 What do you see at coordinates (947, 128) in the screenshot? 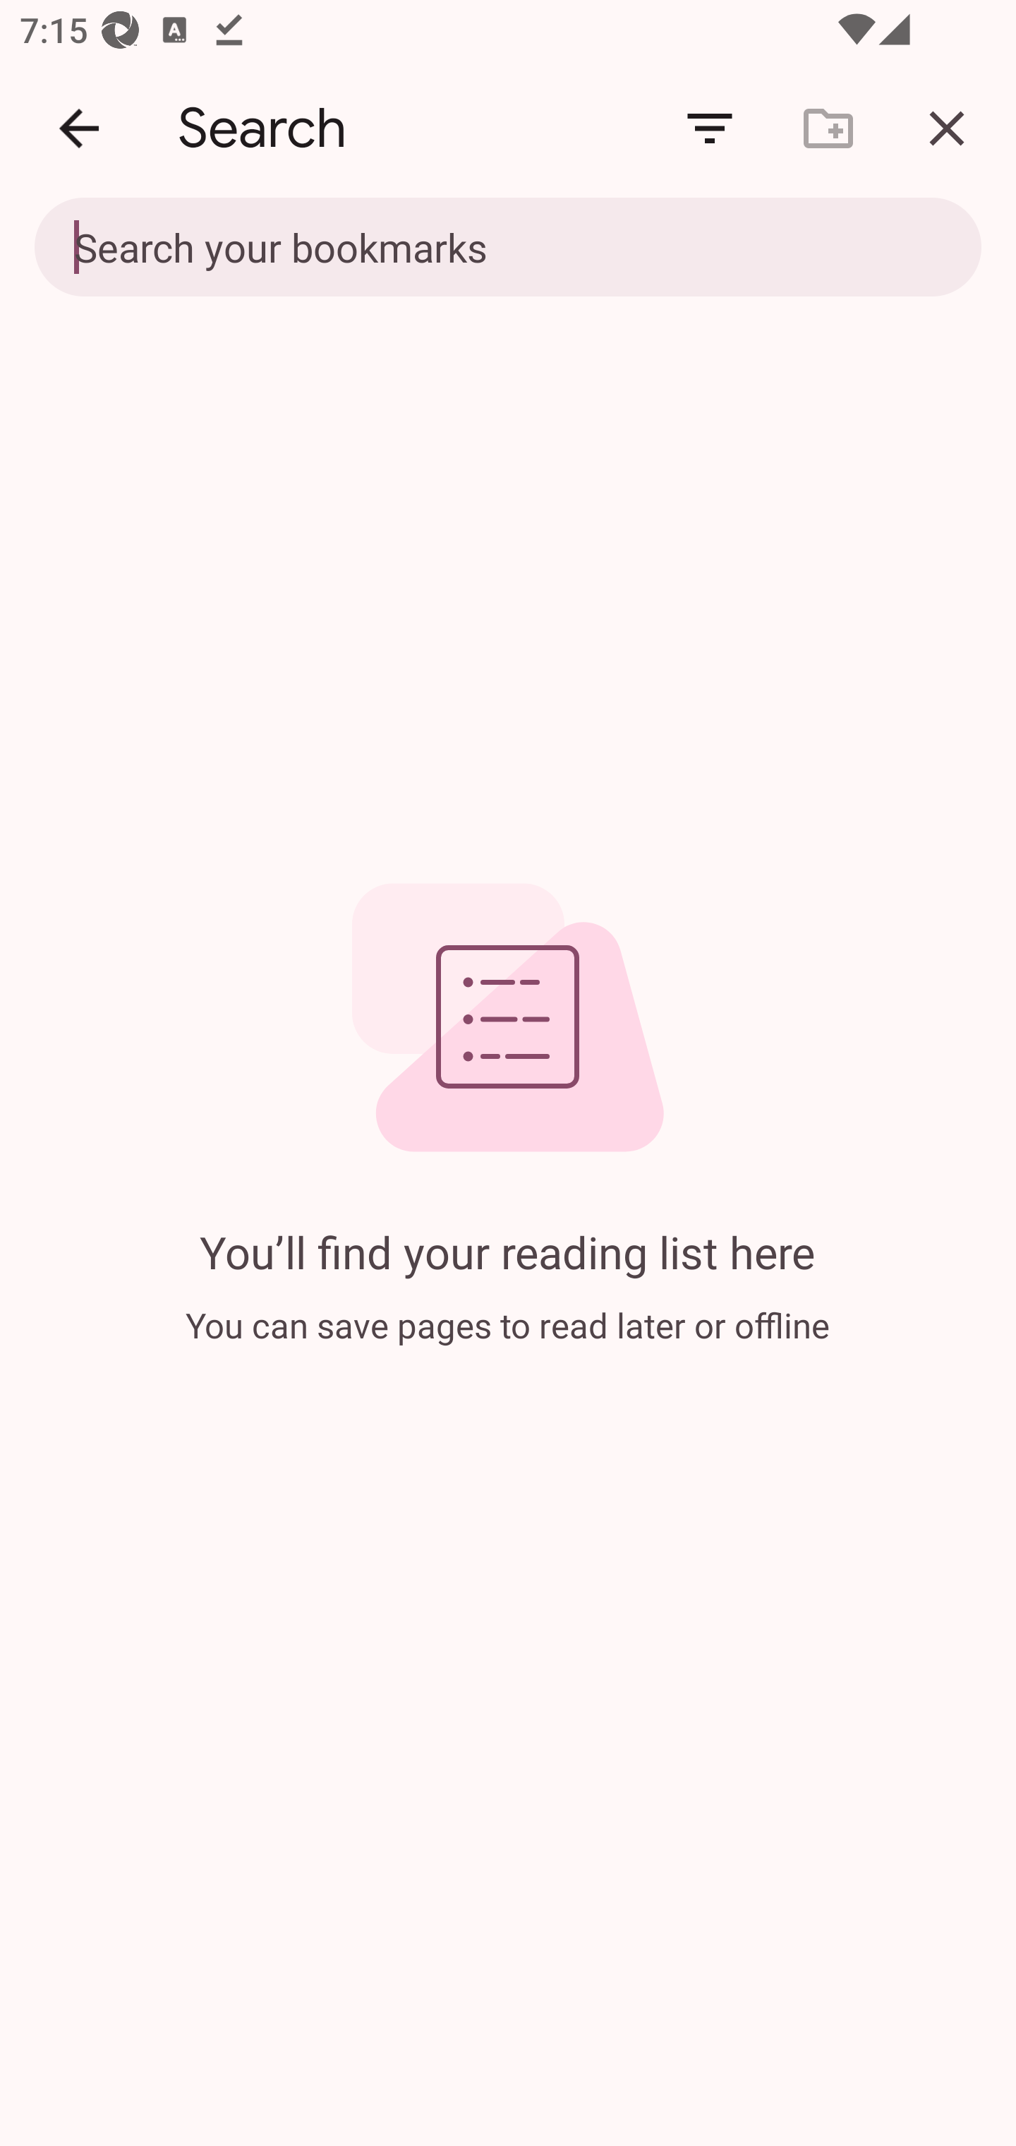
I see `Close dialog` at bounding box center [947, 128].